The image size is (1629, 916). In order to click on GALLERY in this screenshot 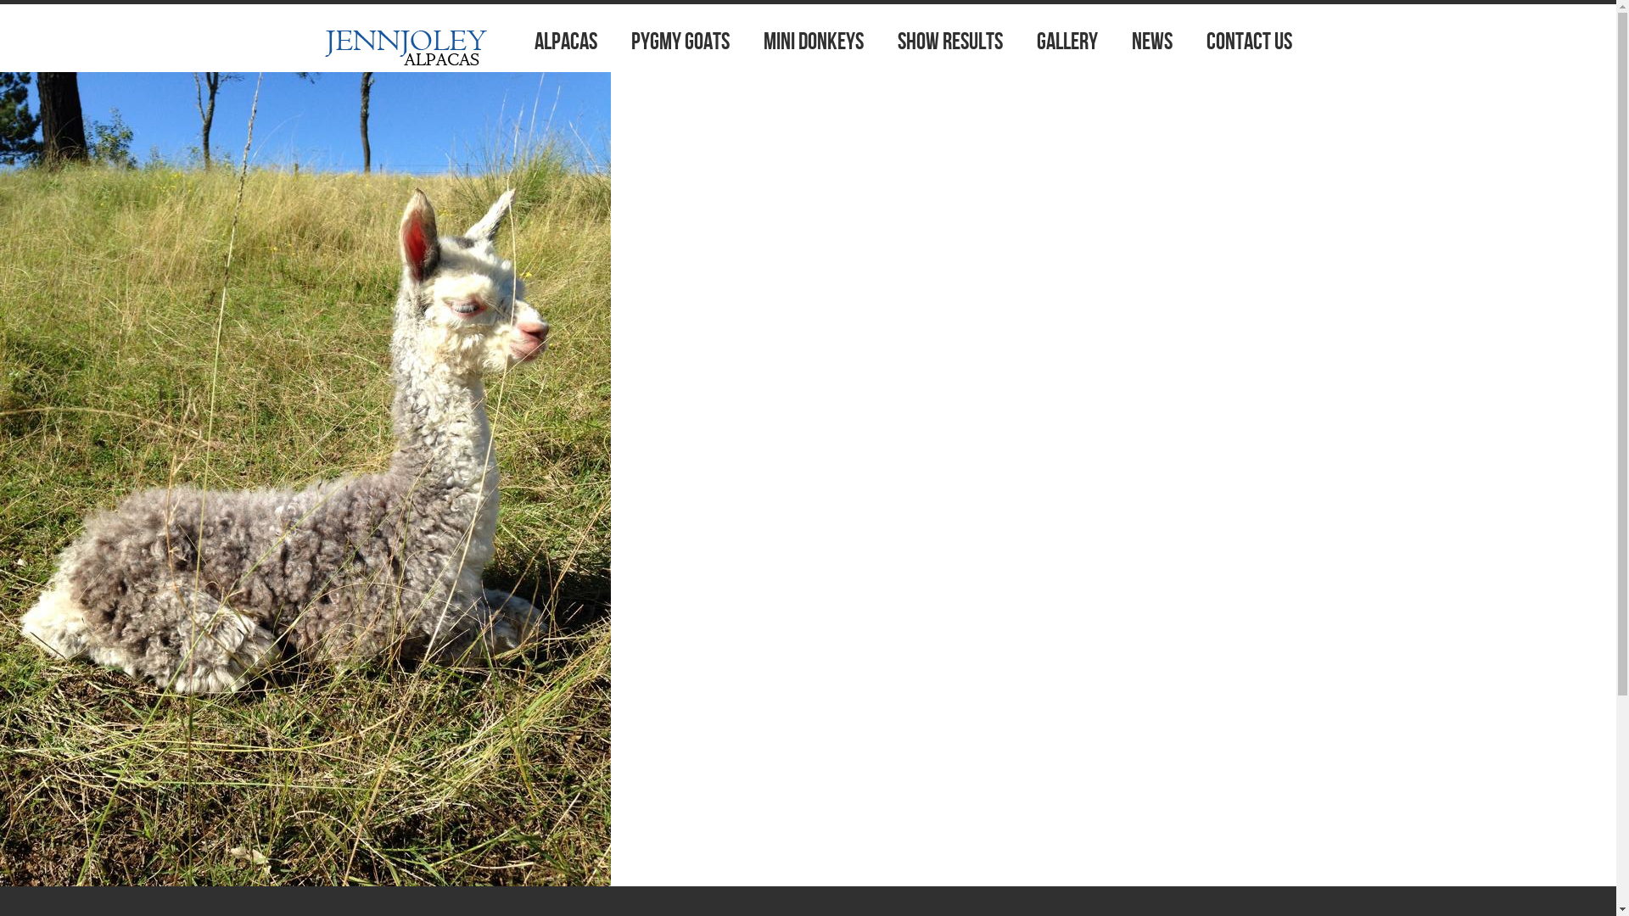, I will do `click(1067, 42)`.